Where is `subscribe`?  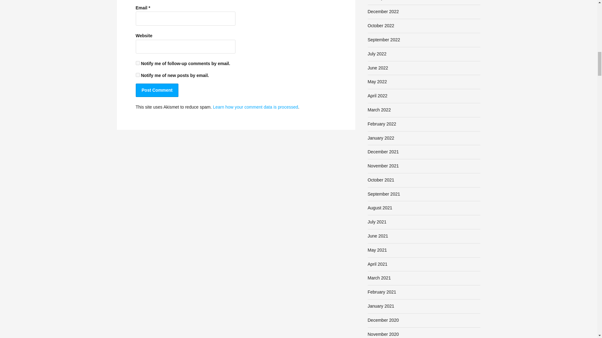
subscribe is located at coordinates (137, 75).